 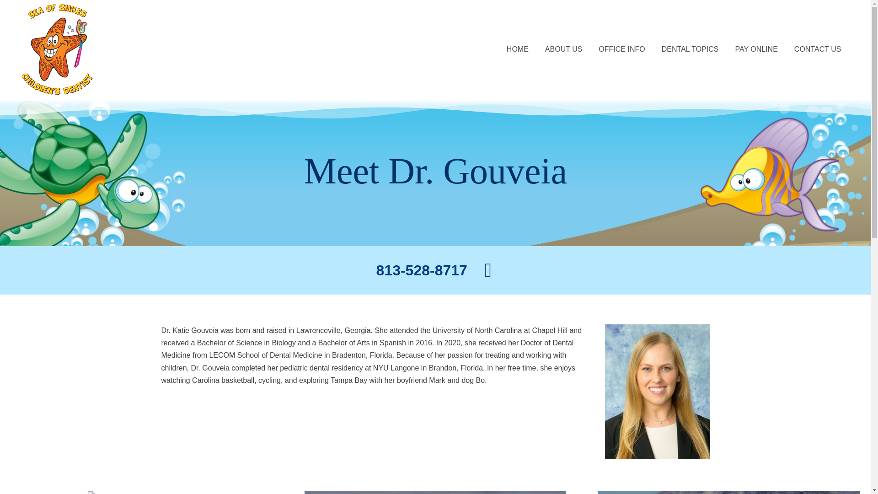 I want to click on OFFICE INFO, so click(x=621, y=49).